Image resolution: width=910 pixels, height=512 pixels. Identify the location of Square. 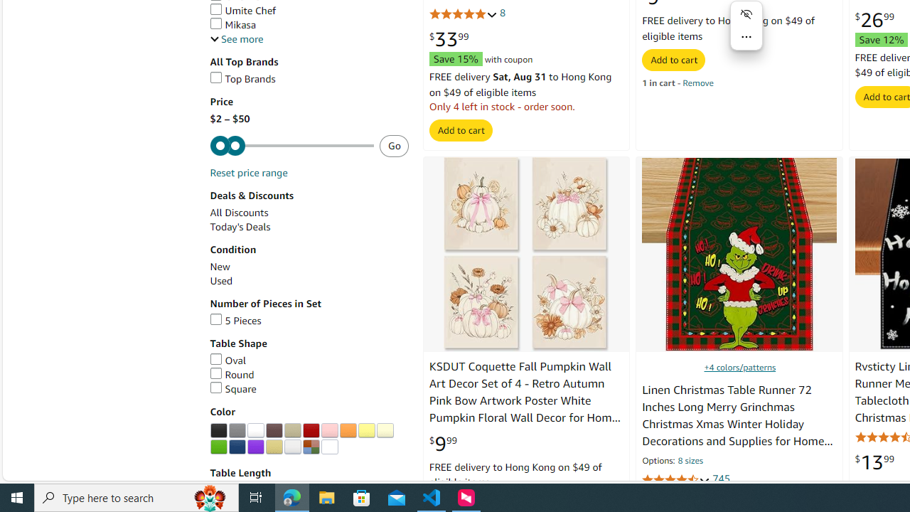
(309, 389).